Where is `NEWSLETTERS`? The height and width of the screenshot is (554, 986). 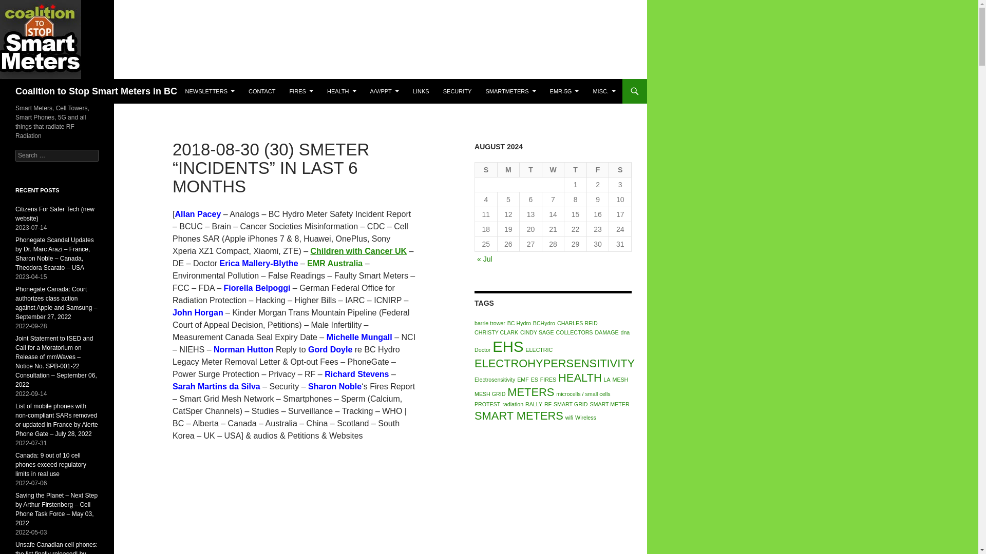 NEWSLETTERS is located at coordinates (210, 91).